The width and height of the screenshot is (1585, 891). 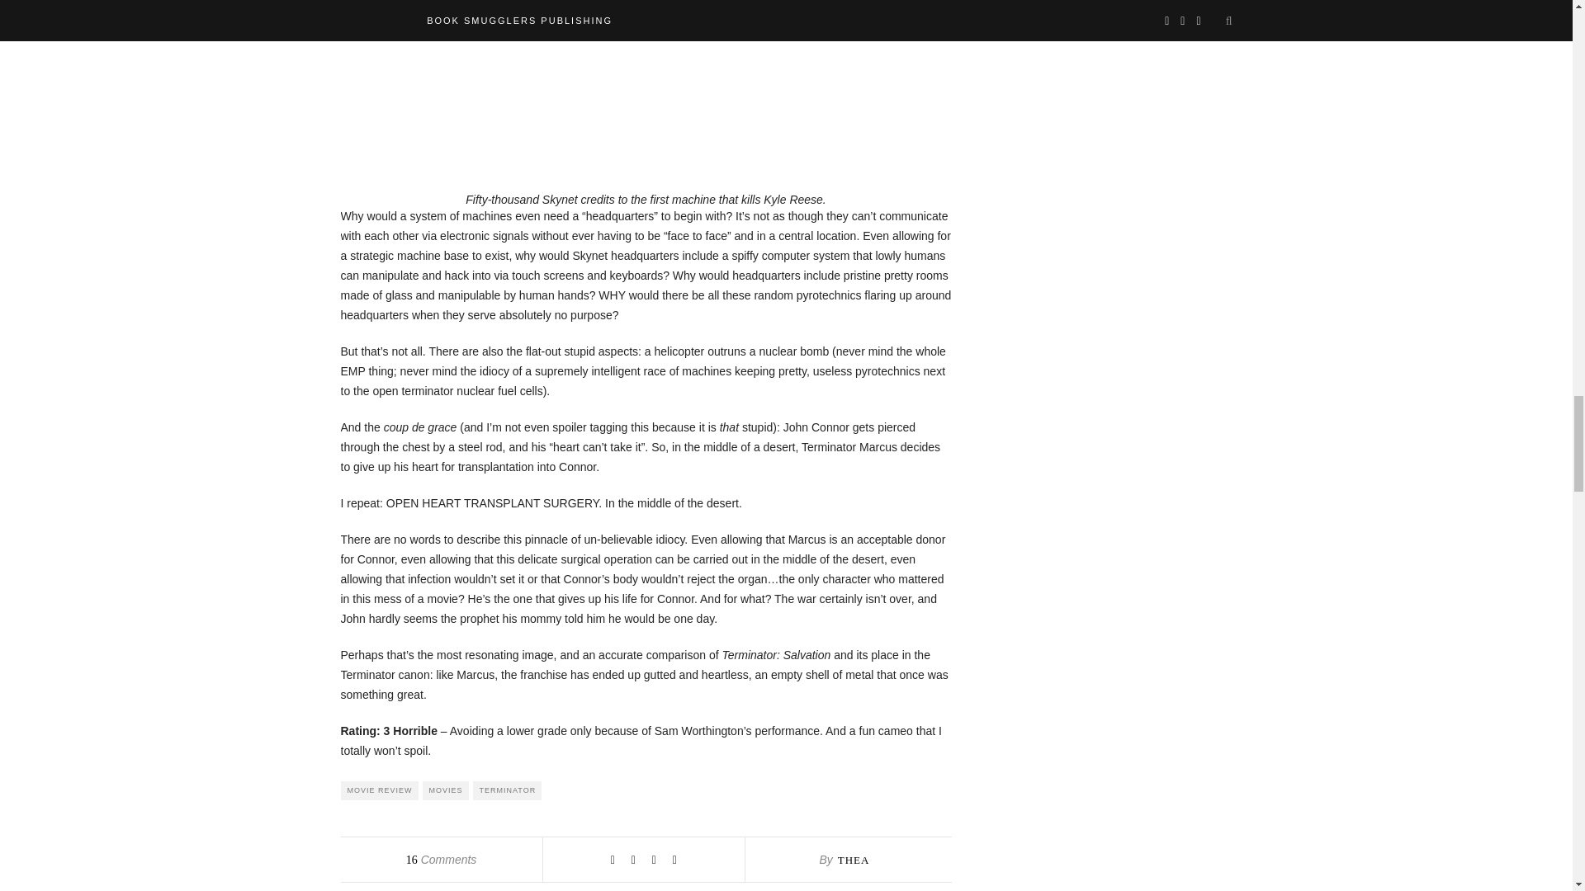 What do you see at coordinates (854, 860) in the screenshot?
I see `Posts by Thea` at bounding box center [854, 860].